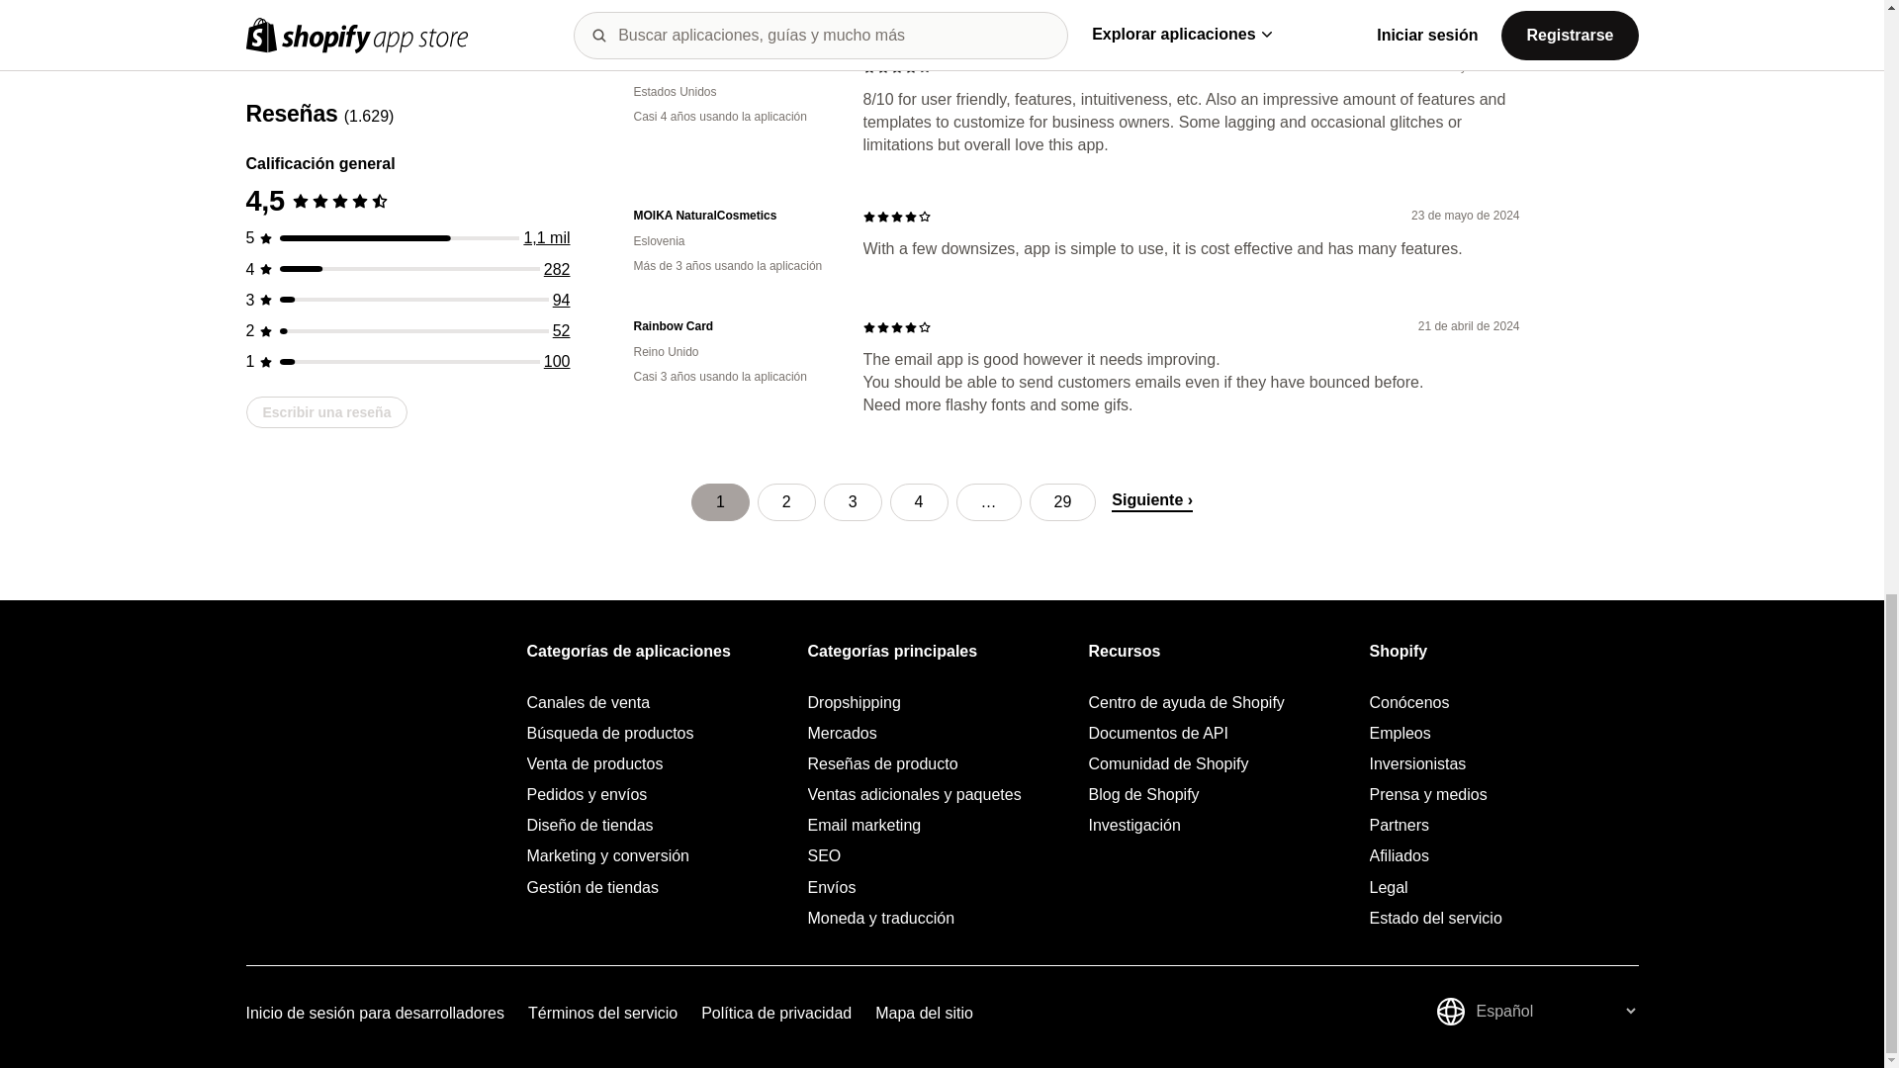 This screenshot has height=1068, width=1899. What do you see at coordinates (732, 326) in the screenshot?
I see `Rainbow Card` at bounding box center [732, 326].